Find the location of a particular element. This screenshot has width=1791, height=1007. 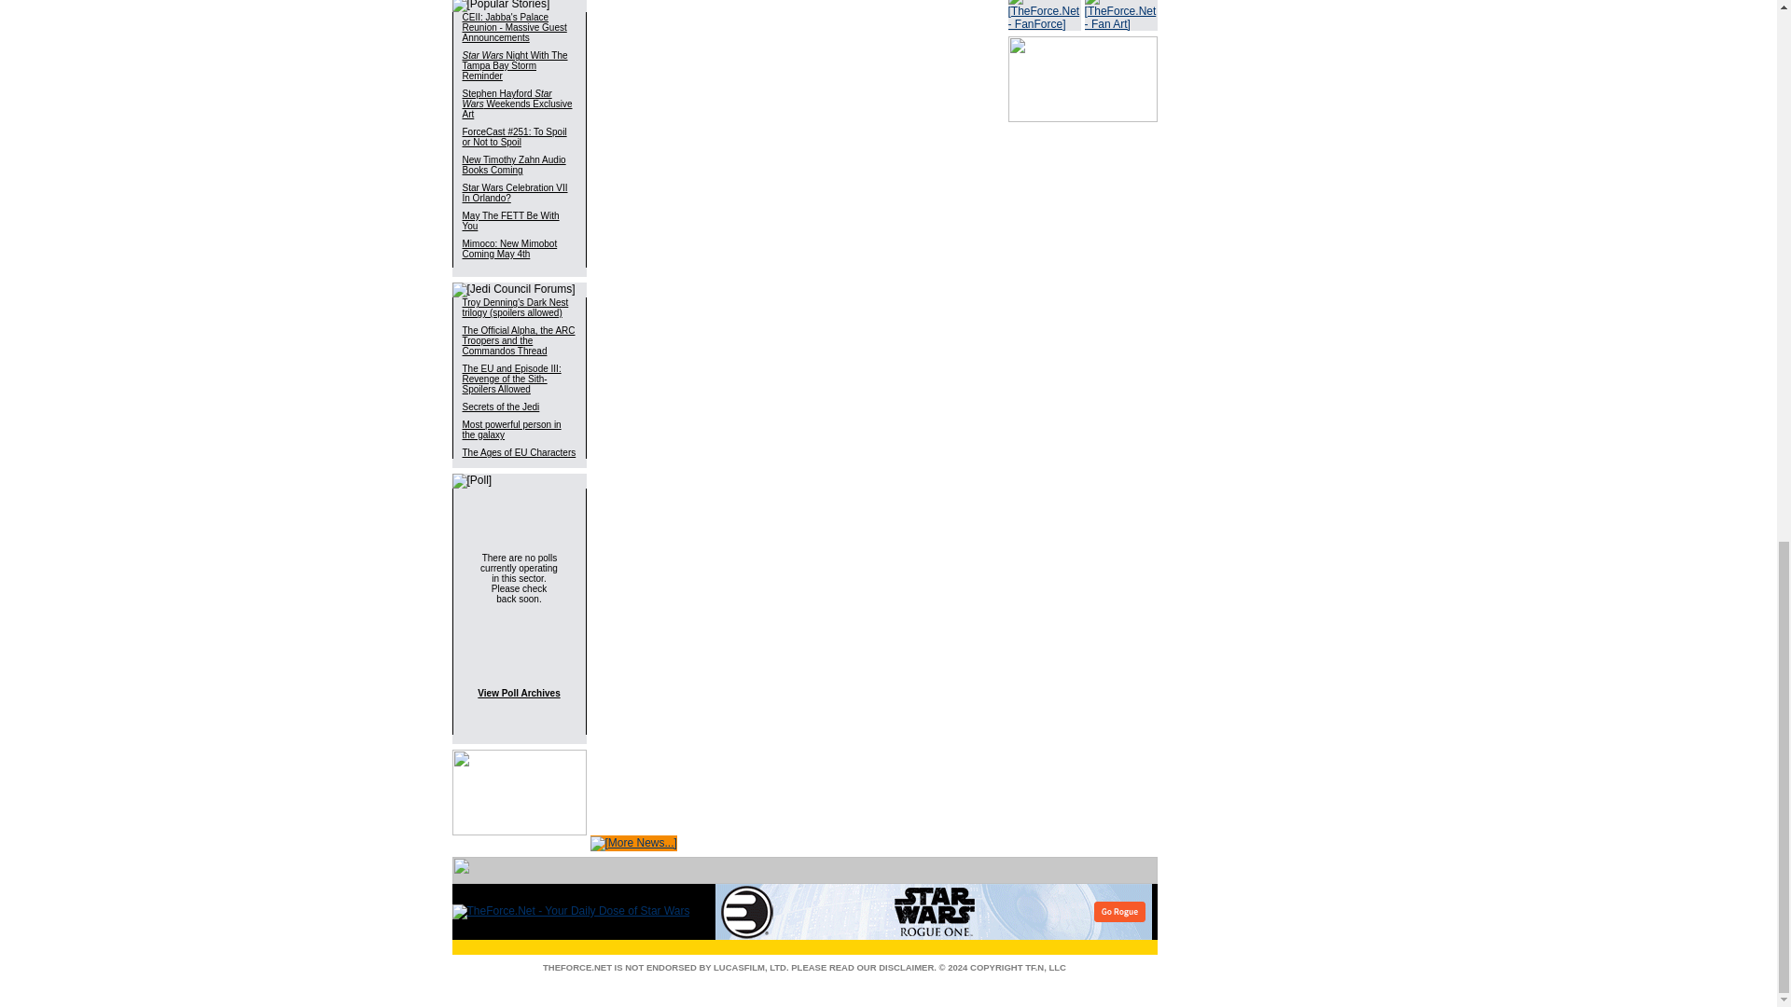

May The FETT Be With You is located at coordinates (510, 220).